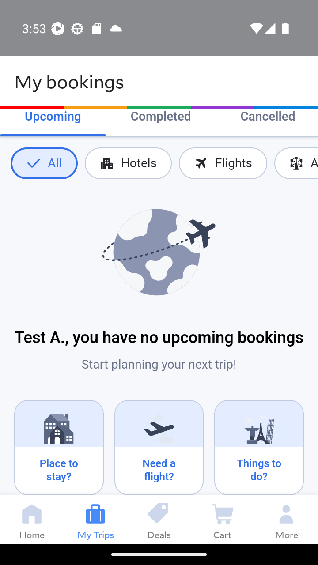  What do you see at coordinates (268, 117) in the screenshot?
I see `Cancelled` at bounding box center [268, 117].